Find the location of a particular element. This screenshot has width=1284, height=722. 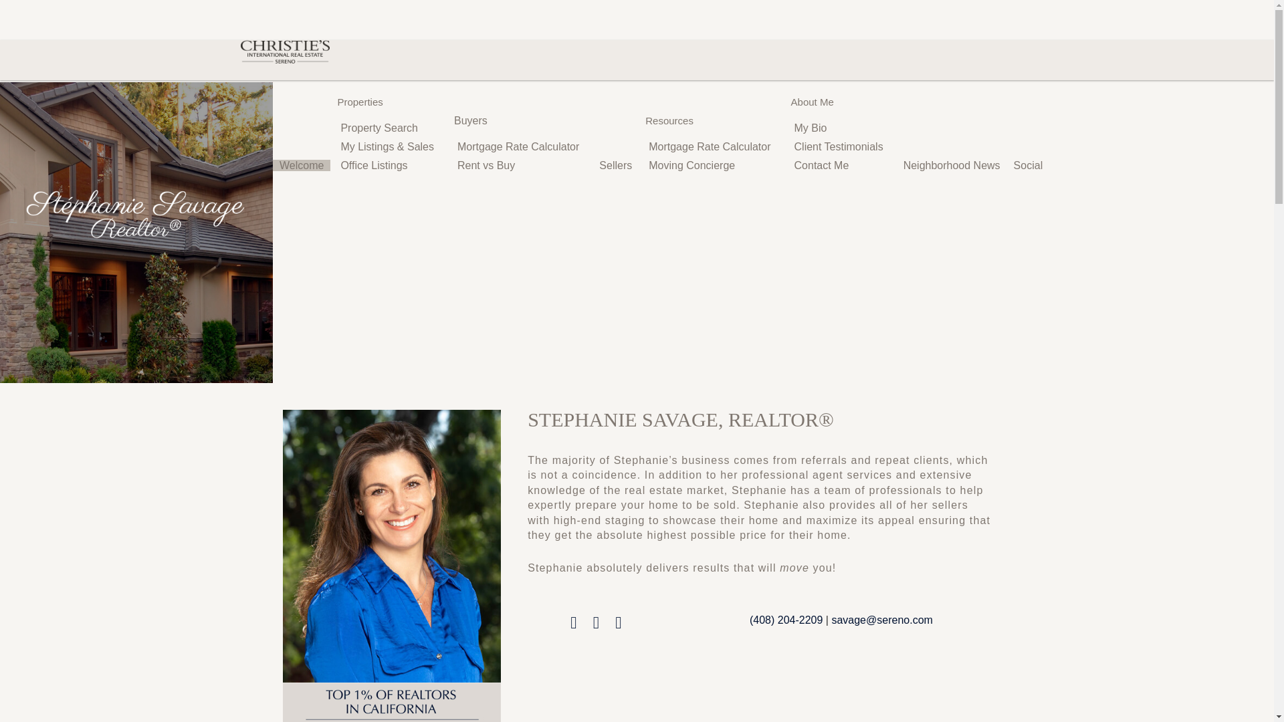

Office Listings is located at coordinates (375, 165).